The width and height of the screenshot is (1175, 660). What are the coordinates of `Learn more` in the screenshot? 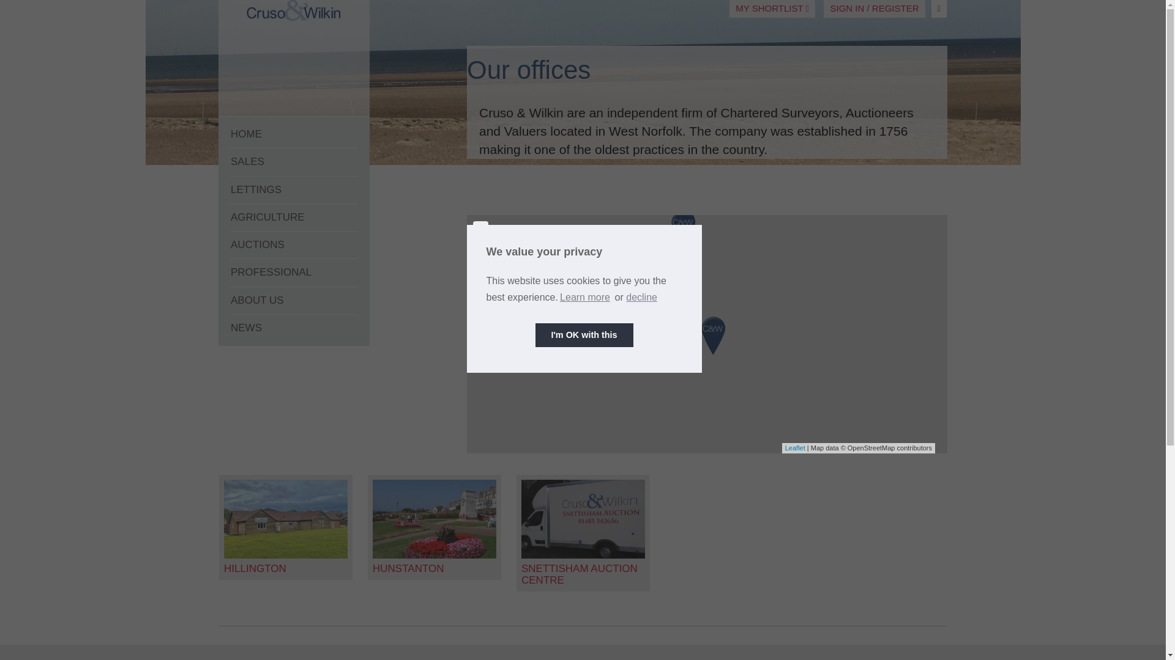 It's located at (585, 297).